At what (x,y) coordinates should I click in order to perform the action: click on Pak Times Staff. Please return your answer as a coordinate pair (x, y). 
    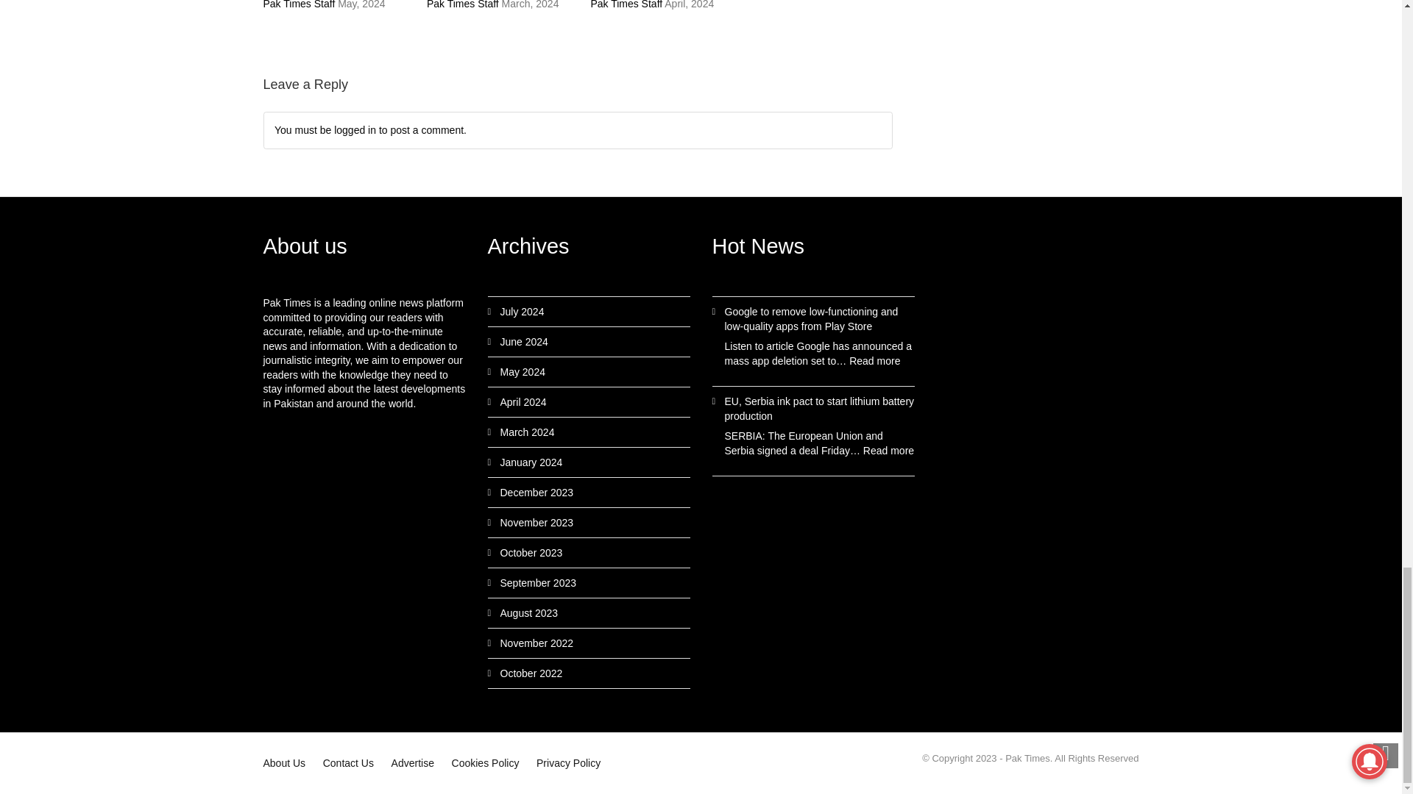
    Looking at the image, I should click on (462, 4).